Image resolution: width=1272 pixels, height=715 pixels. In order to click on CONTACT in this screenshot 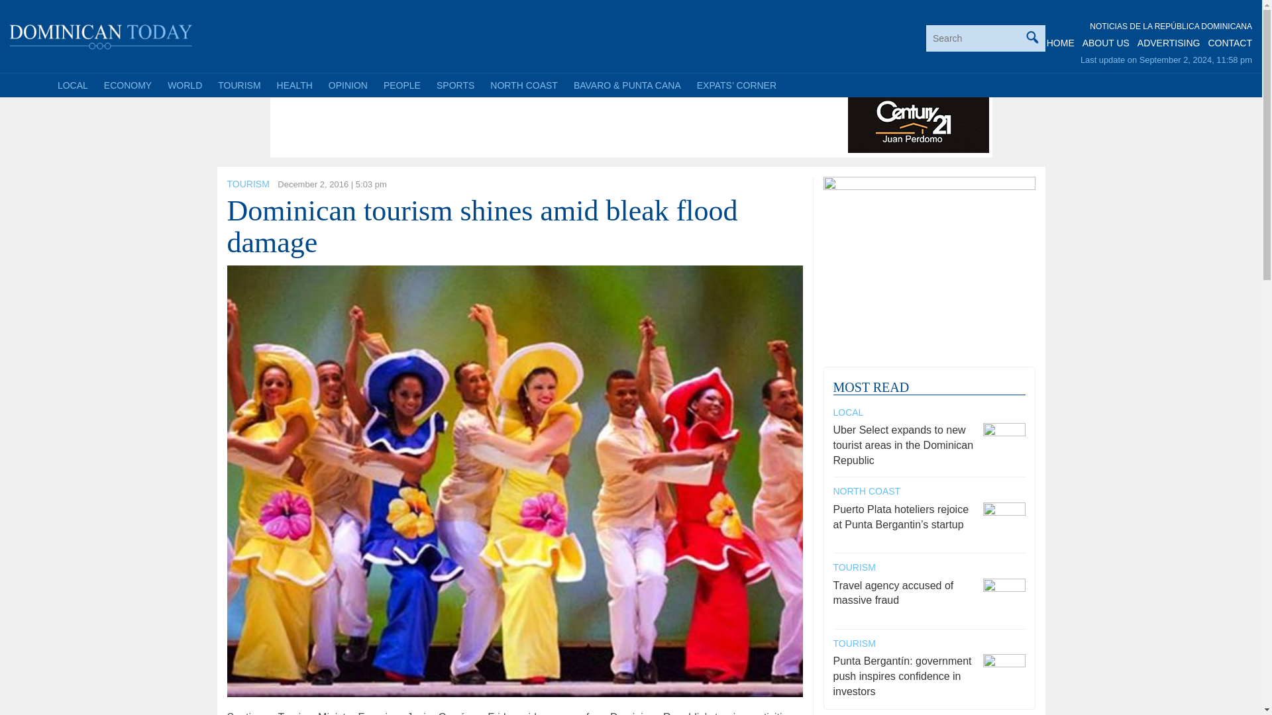, I will do `click(1230, 43)`.